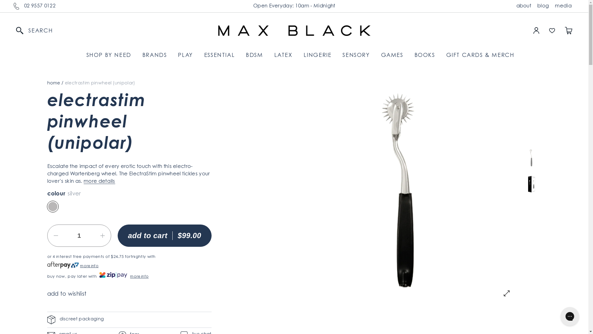 The width and height of the screenshot is (593, 334). What do you see at coordinates (481, 56) in the screenshot?
I see `GIFT CARDS & MERCH` at bounding box center [481, 56].